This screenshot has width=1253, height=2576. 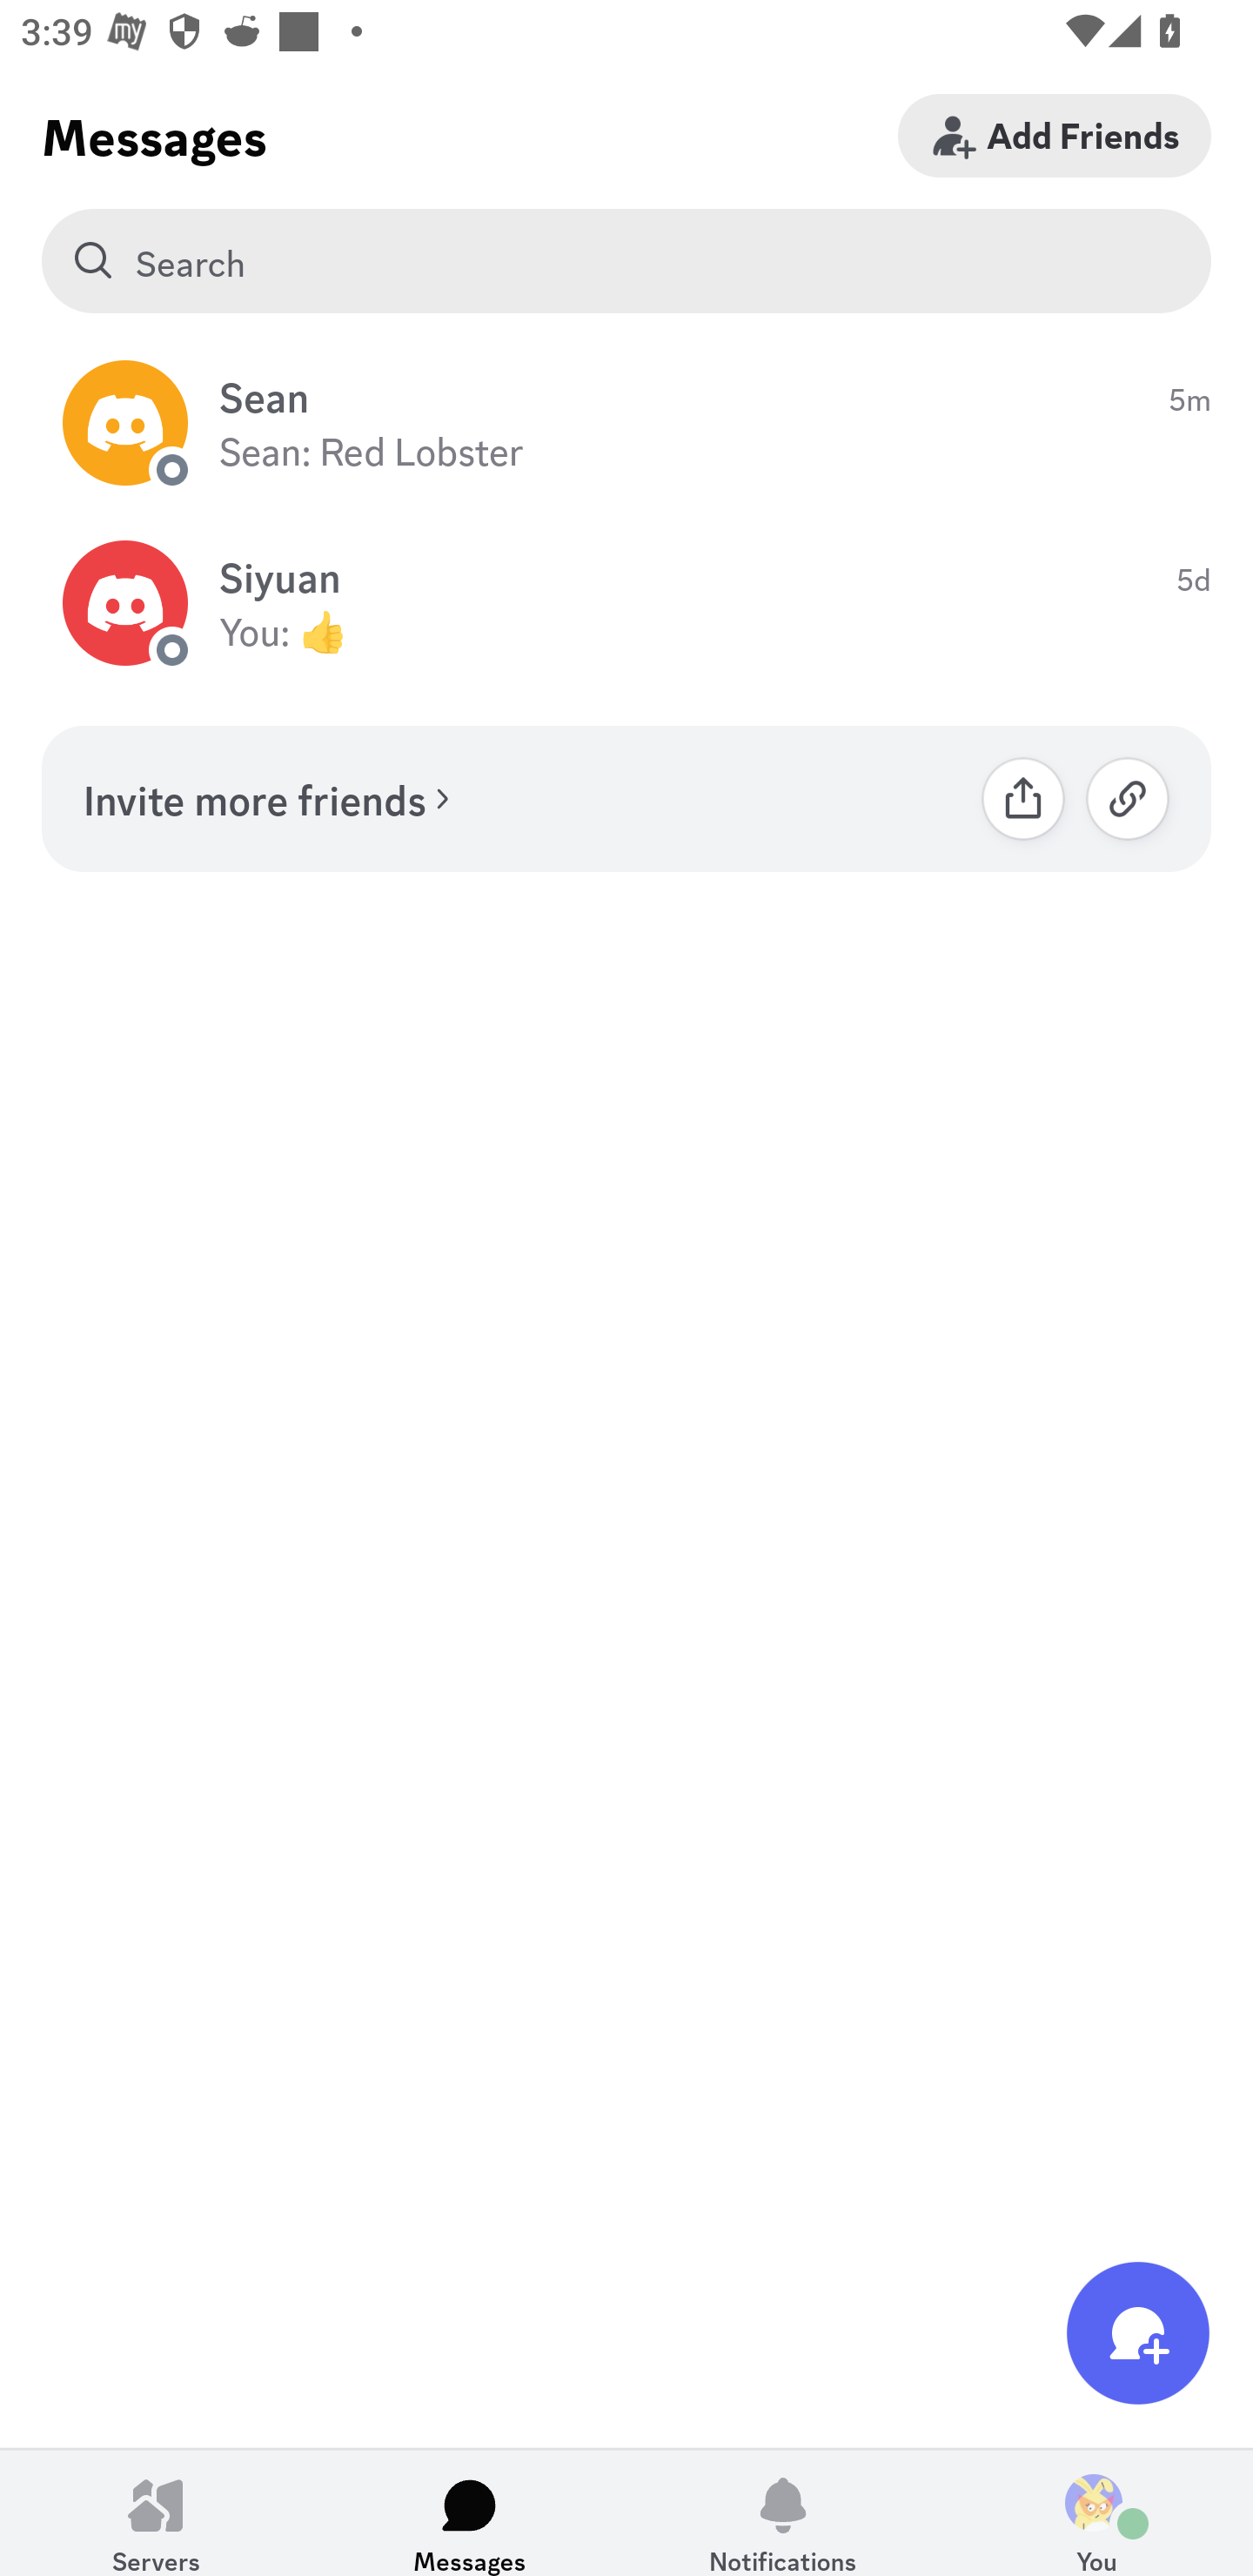 I want to click on Siyuan (direct message) Siyuan 5d You: 👍, so click(x=626, y=604).